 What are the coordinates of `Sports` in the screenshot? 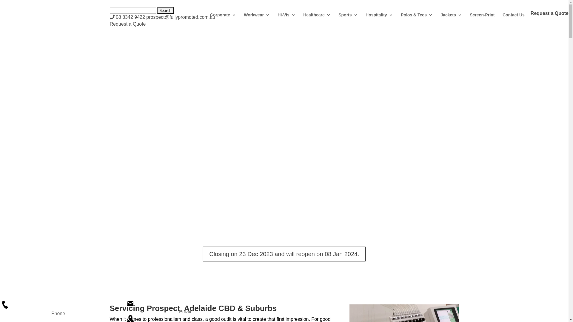 It's located at (348, 20).